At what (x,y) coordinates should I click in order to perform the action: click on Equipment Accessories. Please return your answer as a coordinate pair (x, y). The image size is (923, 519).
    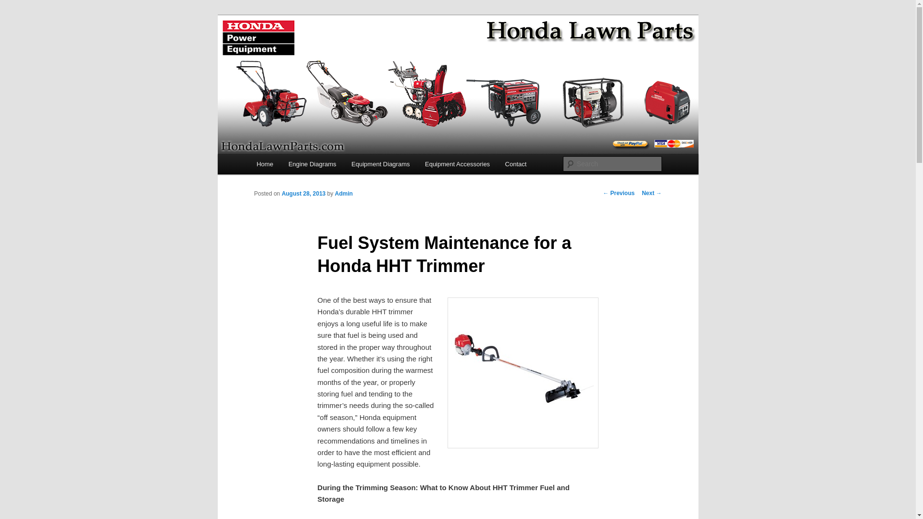
    Looking at the image, I should click on (457, 163).